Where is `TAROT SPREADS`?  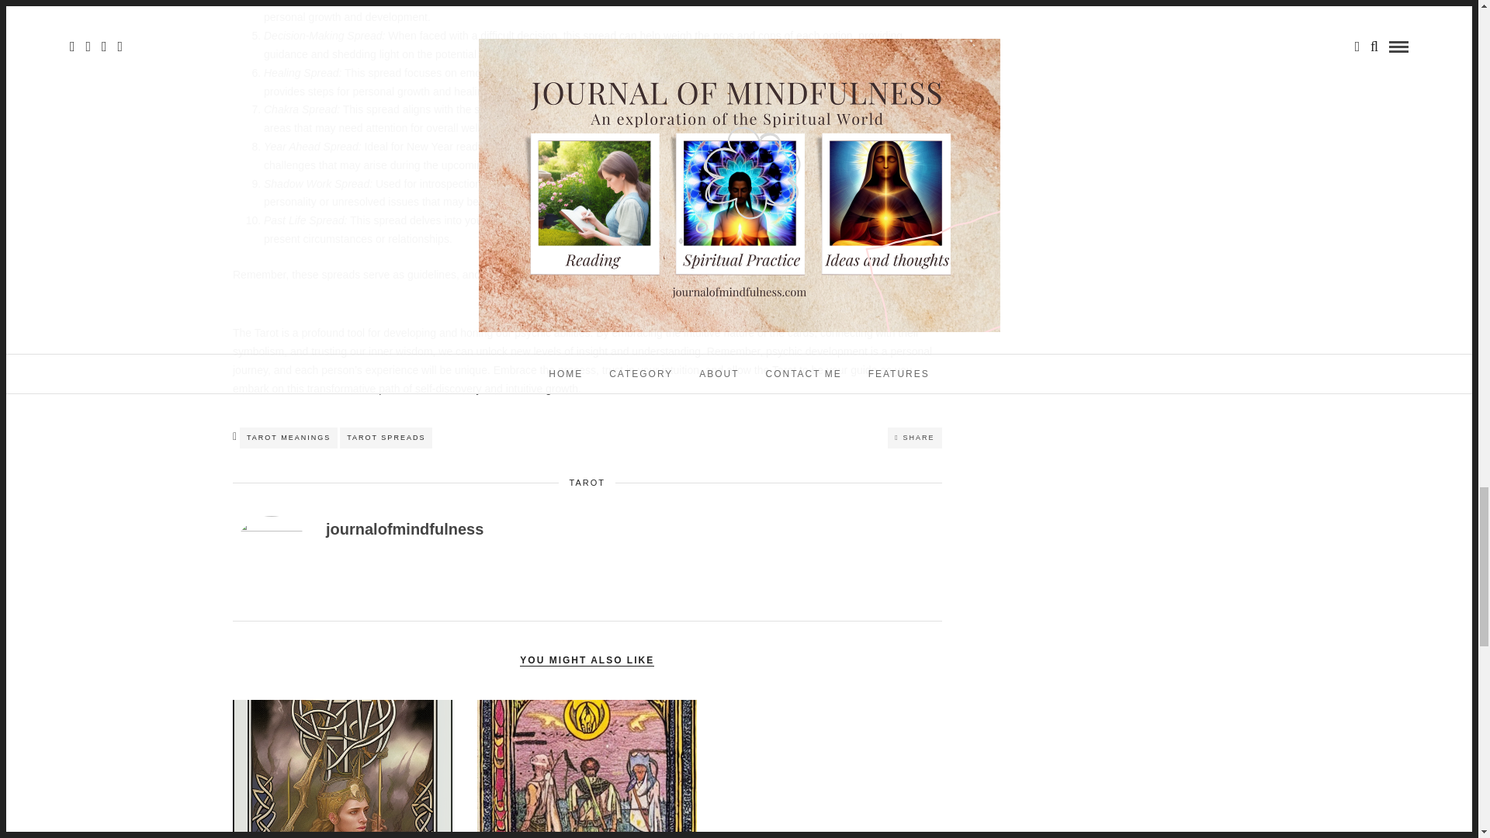 TAROT SPREADS is located at coordinates (385, 438).